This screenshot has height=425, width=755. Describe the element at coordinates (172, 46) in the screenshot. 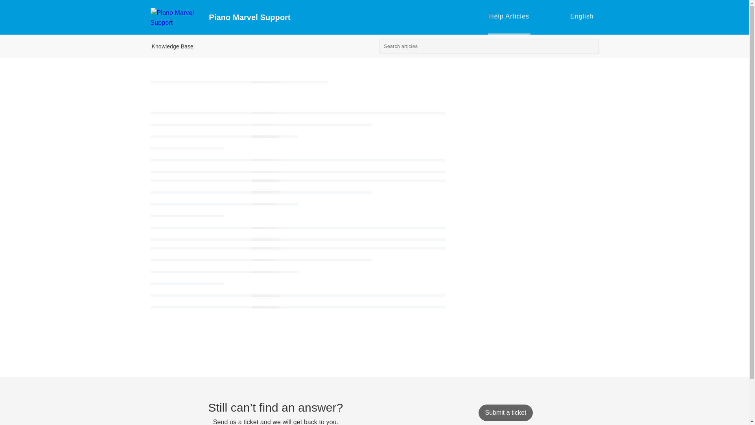

I see `Knowledge Base` at that location.